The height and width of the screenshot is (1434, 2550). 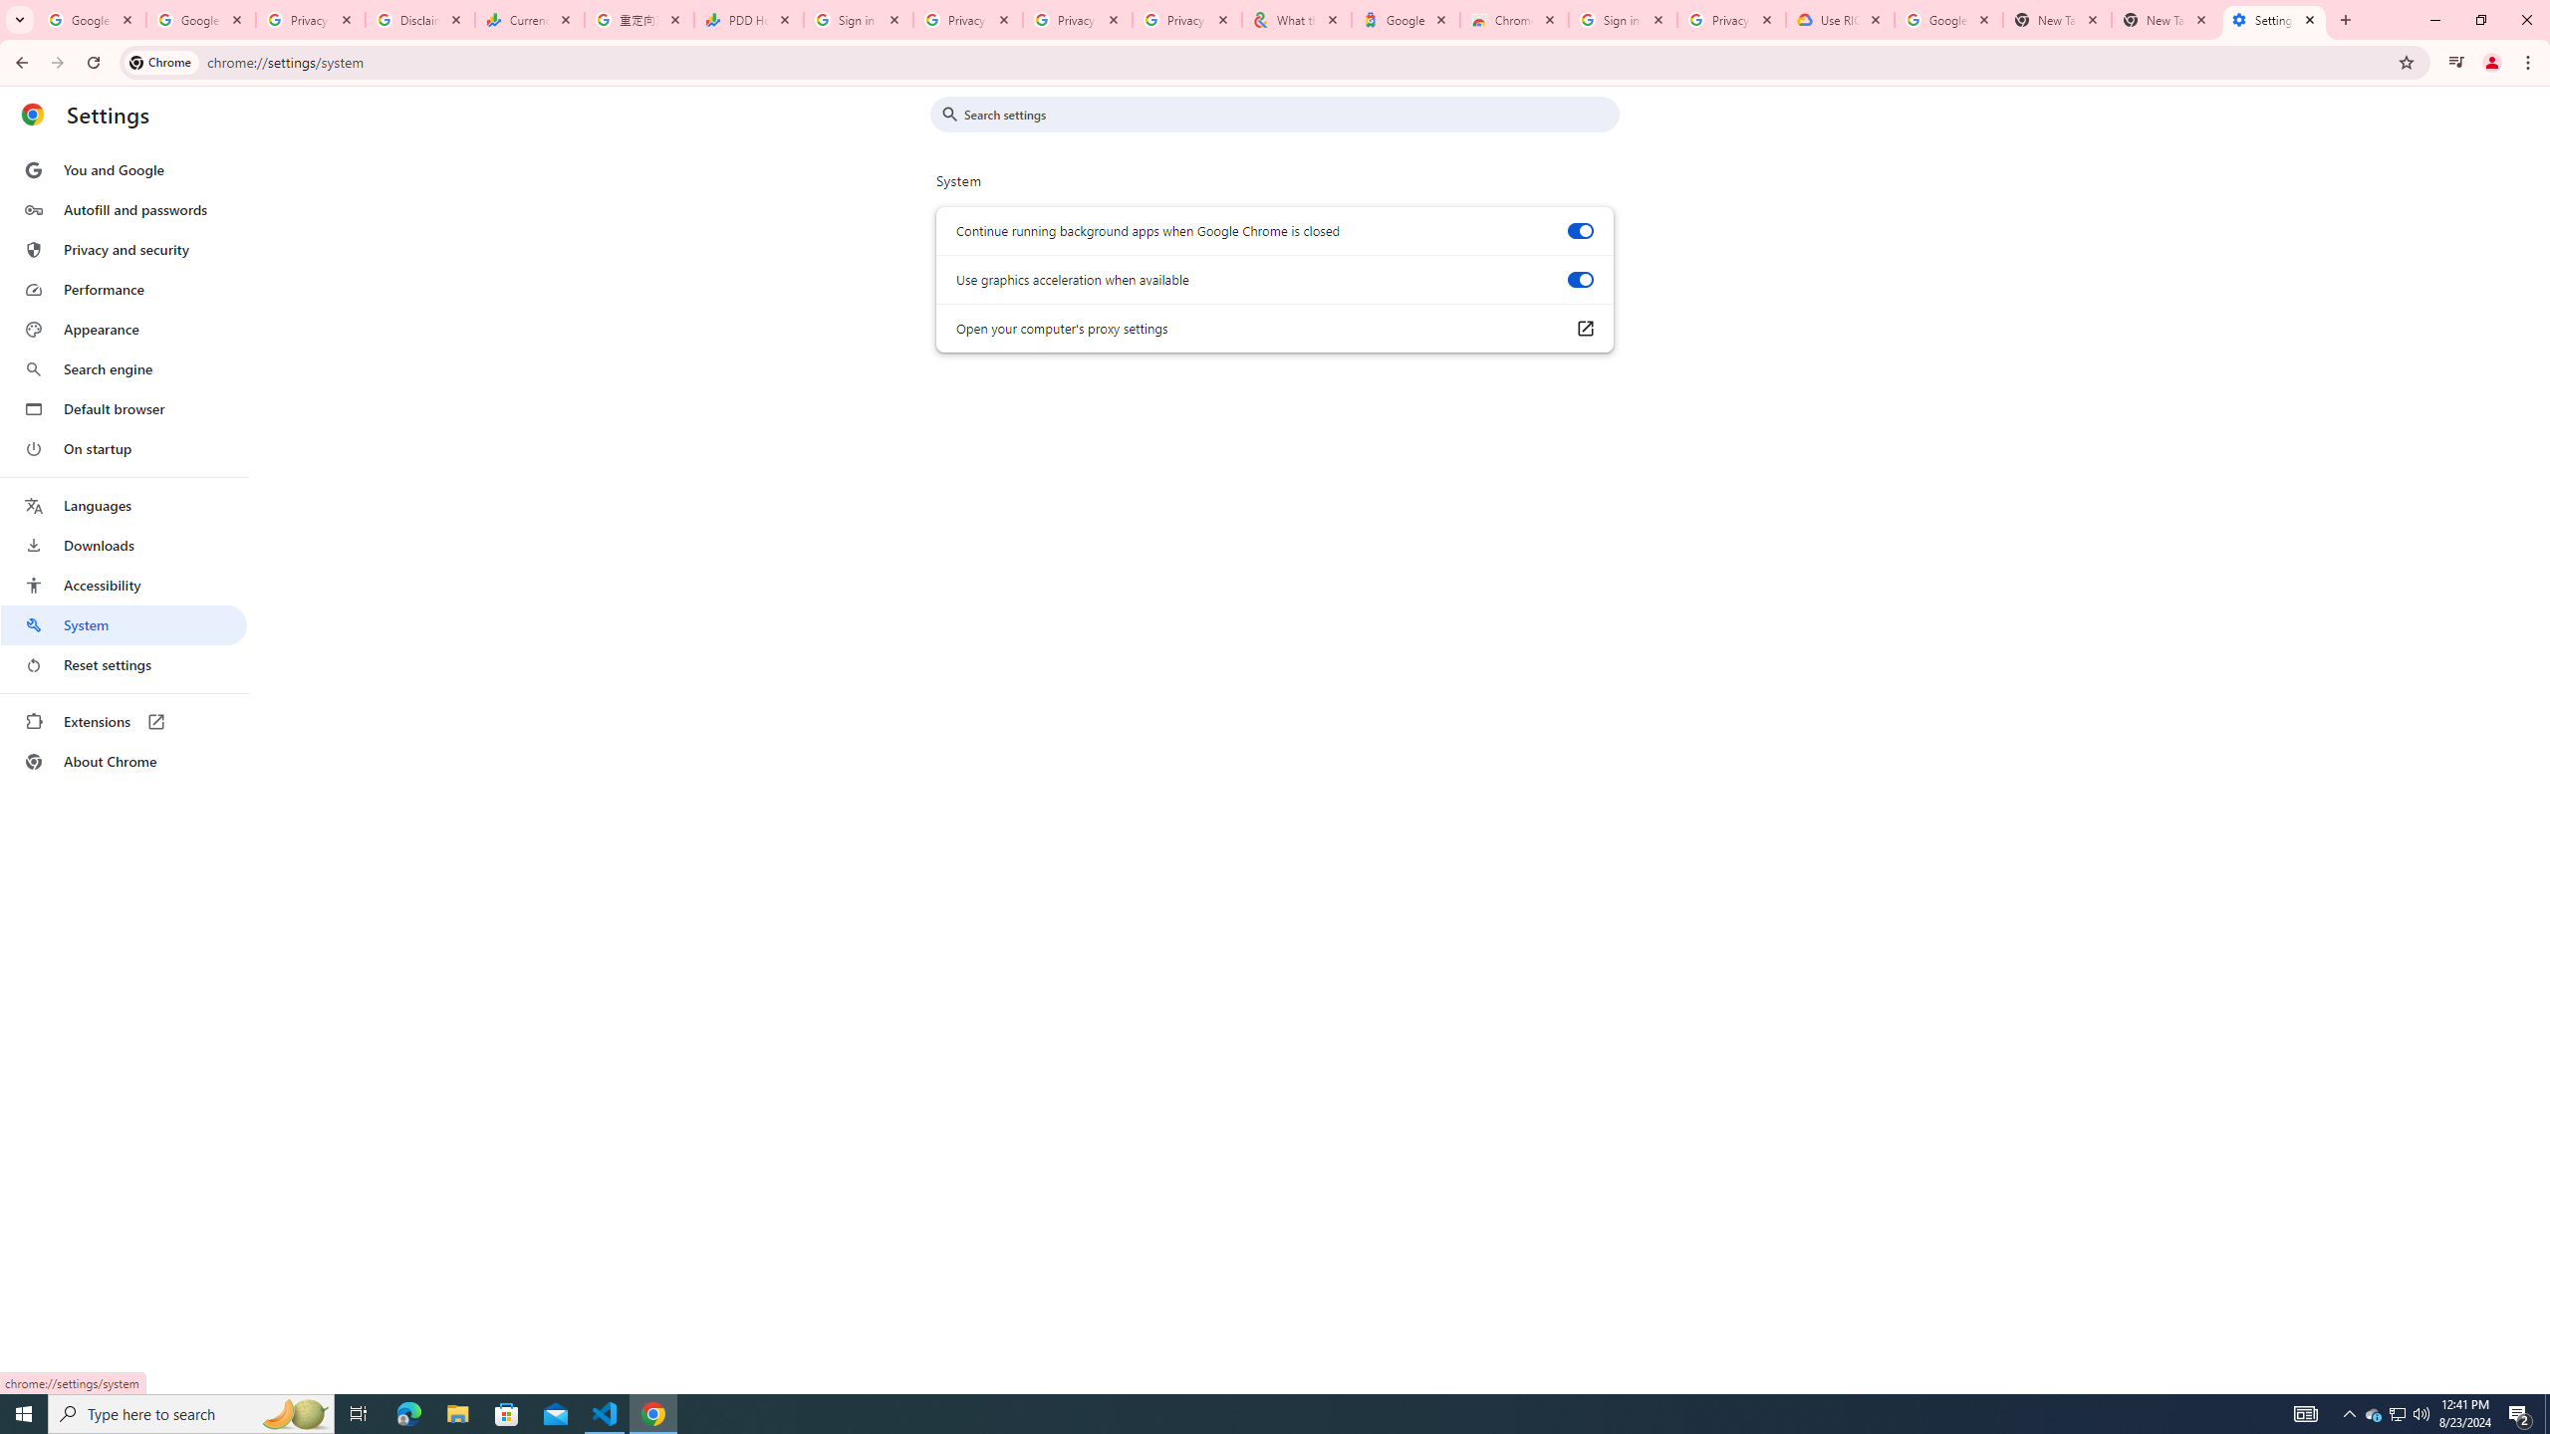 I want to click on Appearance, so click(x=124, y=330).